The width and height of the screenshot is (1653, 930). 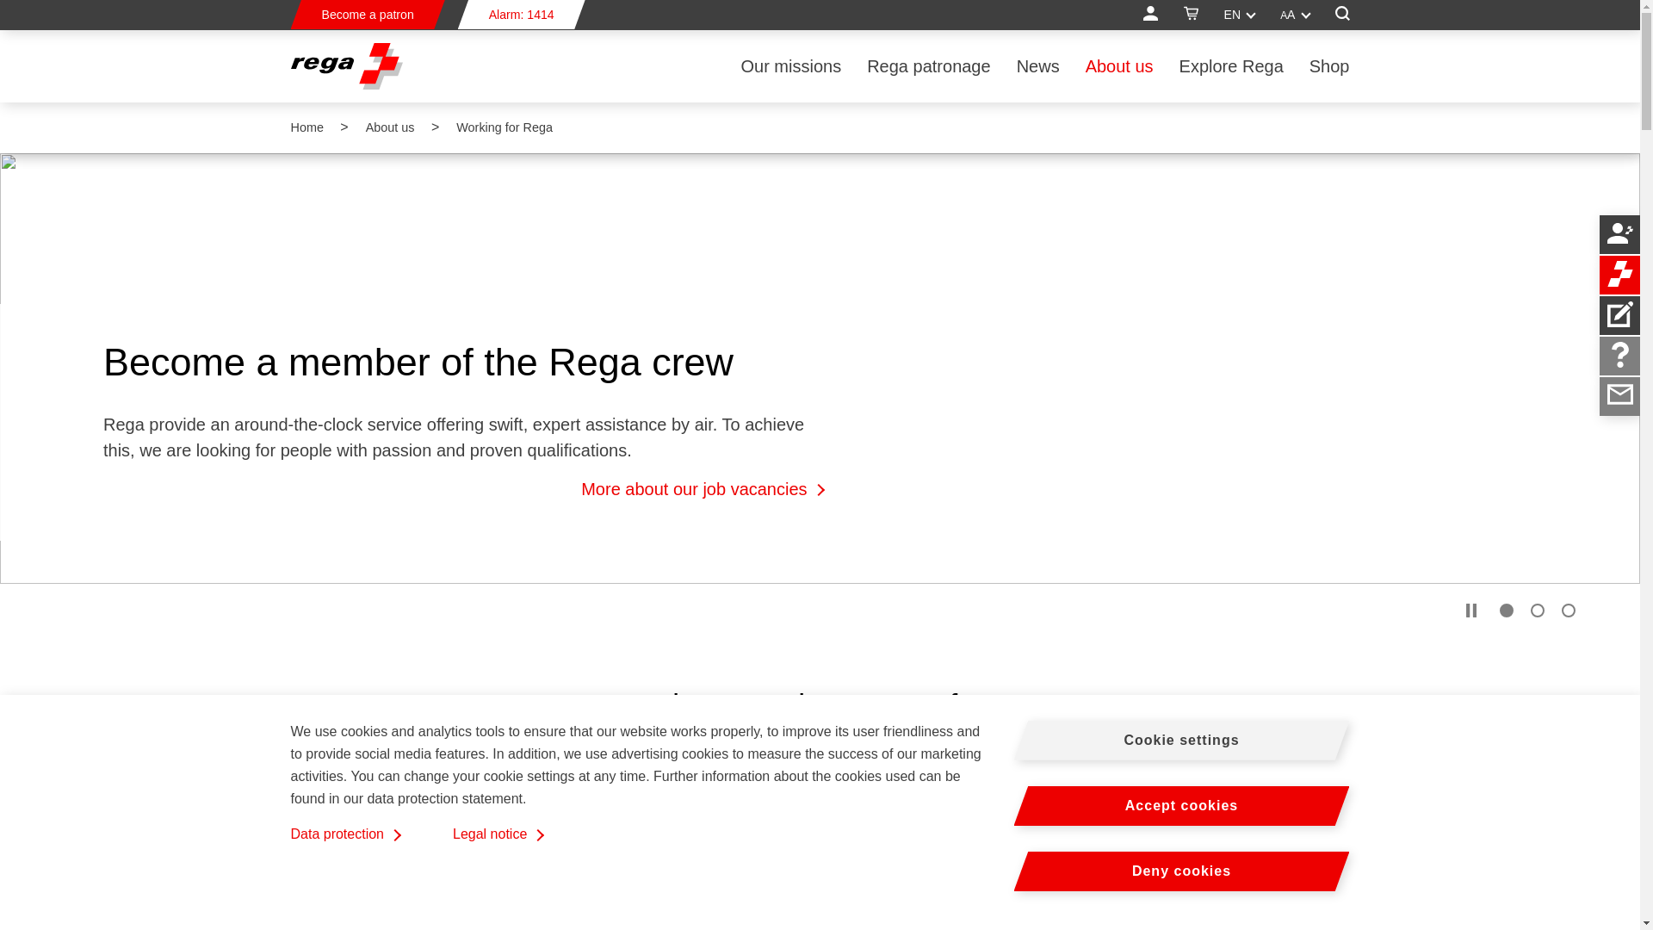 What do you see at coordinates (498, 834) in the screenshot?
I see `Legal notice` at bounding box center [498, 834].